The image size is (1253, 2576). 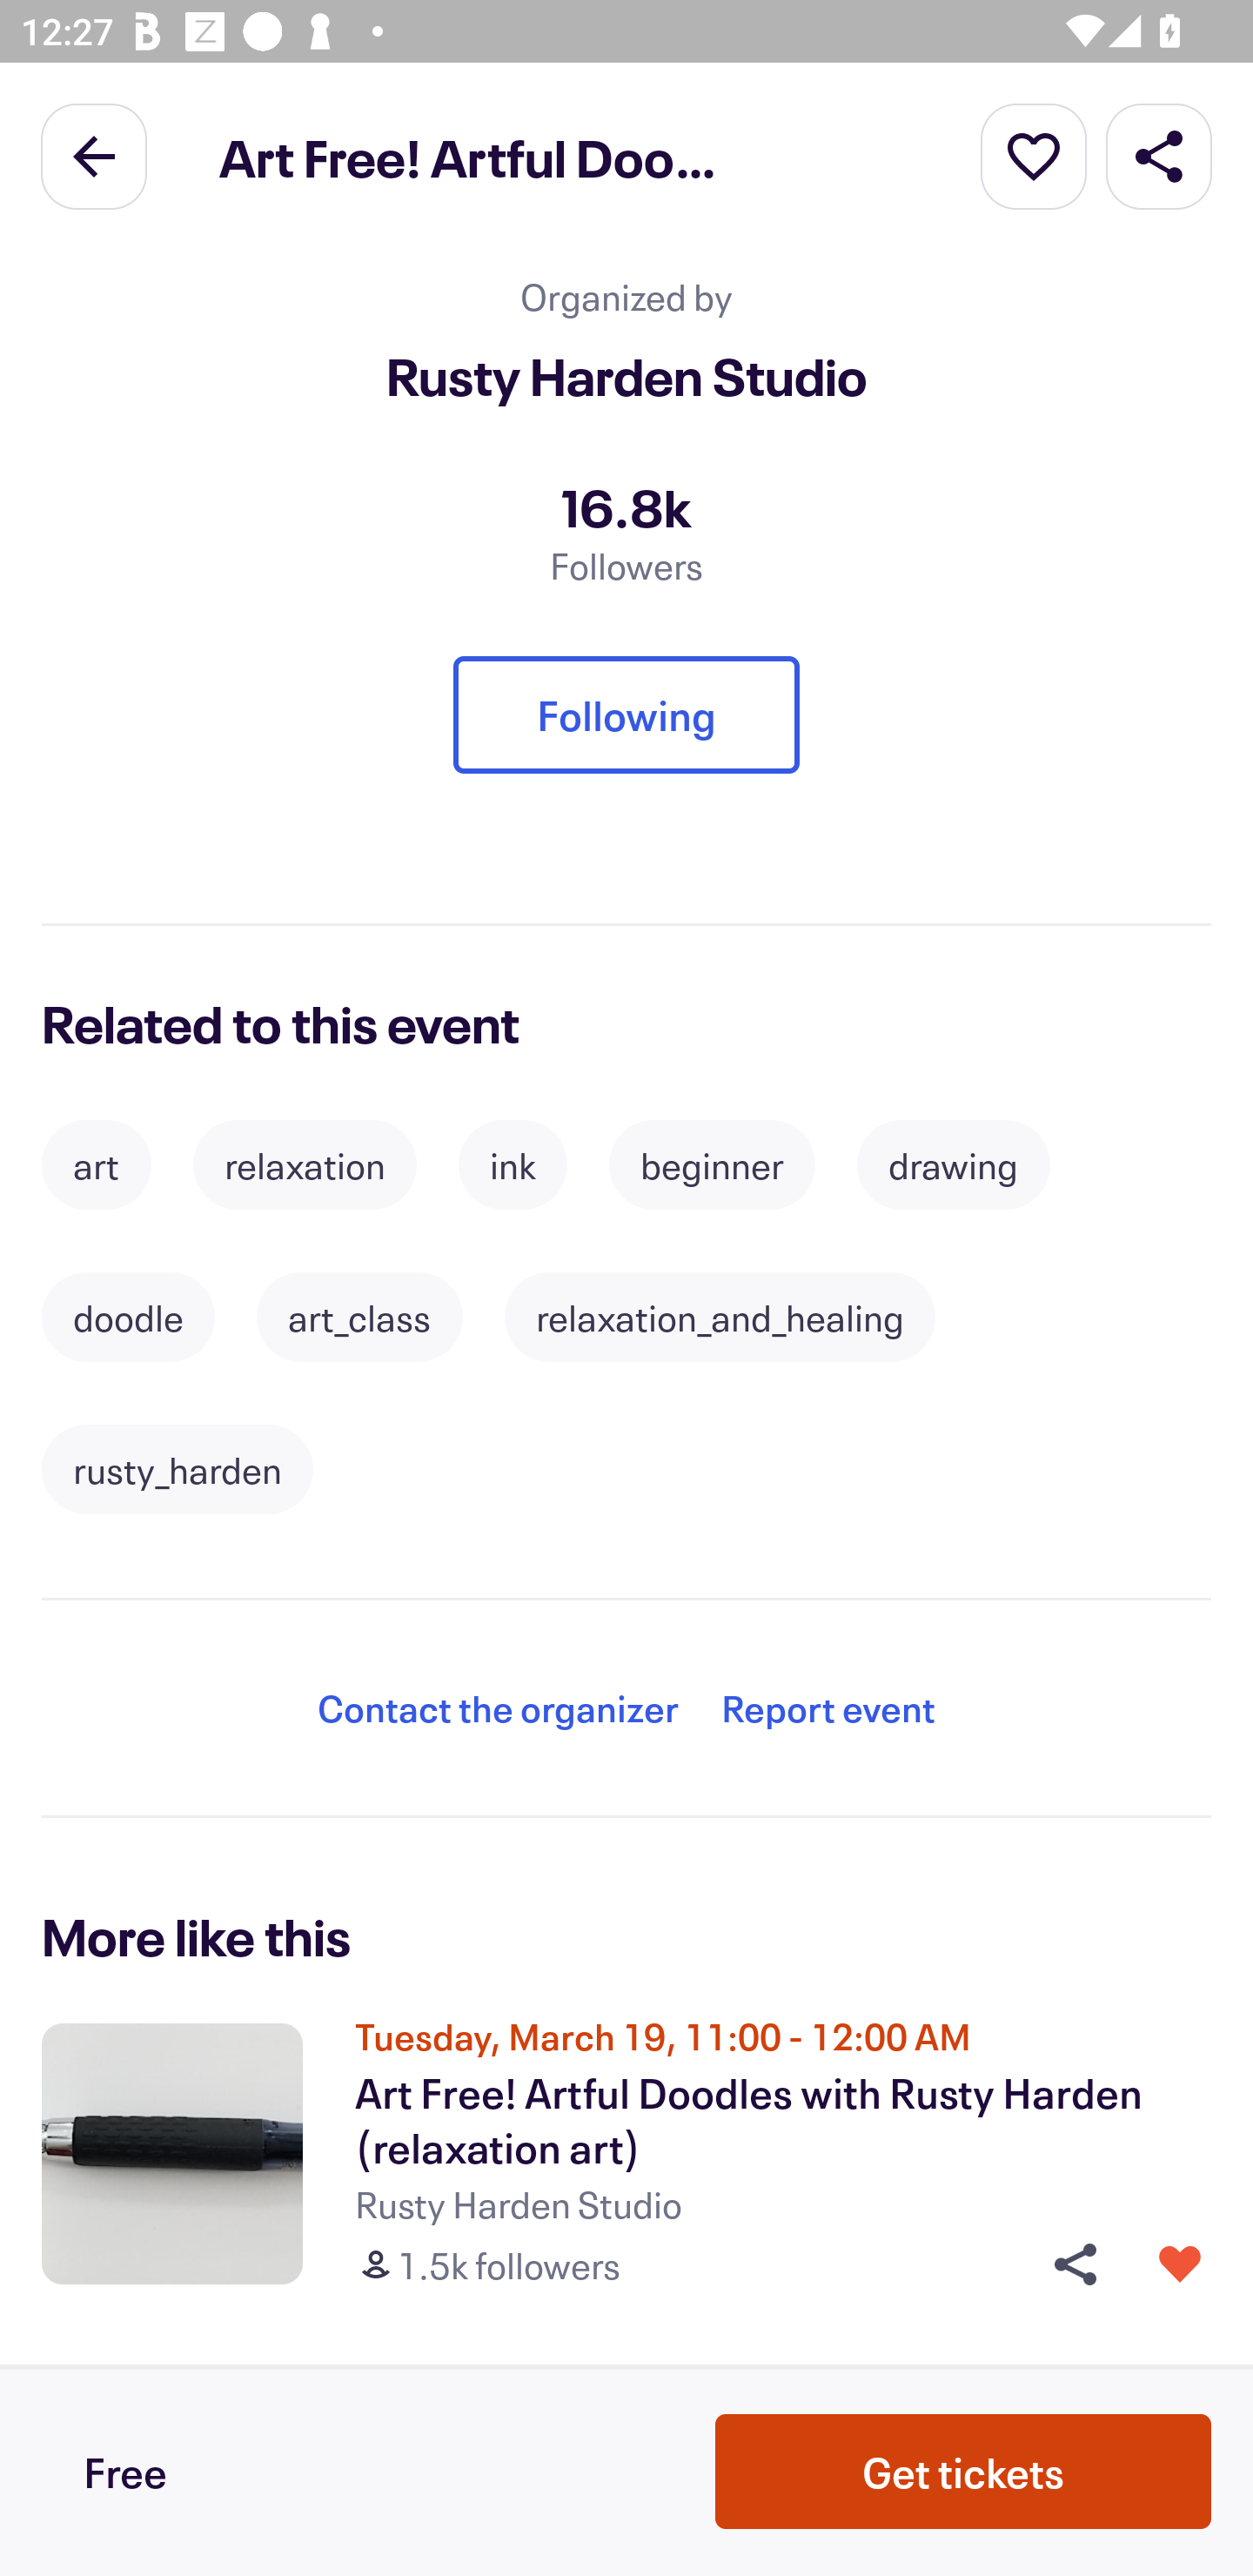 What do you see at coordinates (953, 1164) in the screenshot?
I see `drawing` at bounding box center [953, 1164].